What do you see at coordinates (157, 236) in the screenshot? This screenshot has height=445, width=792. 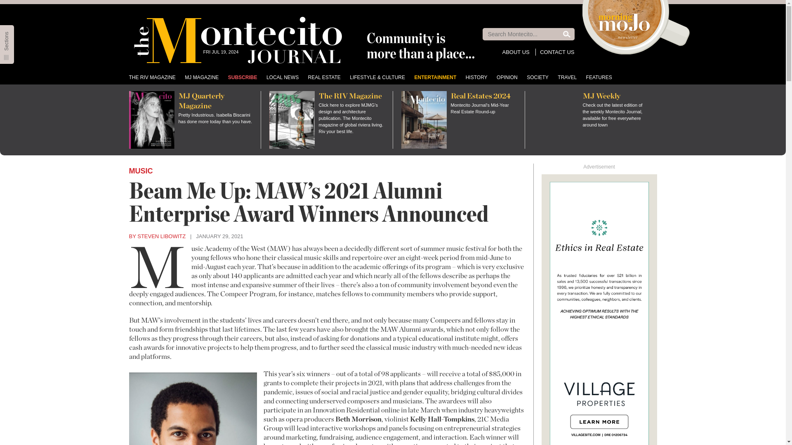 I see `Steven Libowitz` at bounding box center [157, 236].